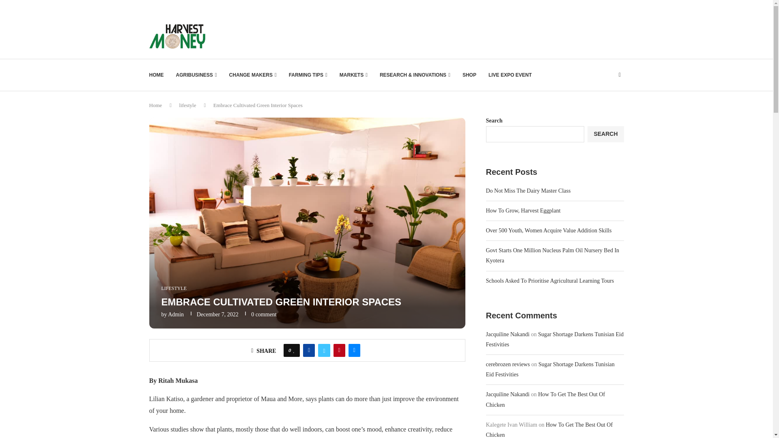 This screenshot has width=779, height=438. Describe the element at coordinates (196, 75) in the screenshot. I see `AGRIBUSINESS` at that location.